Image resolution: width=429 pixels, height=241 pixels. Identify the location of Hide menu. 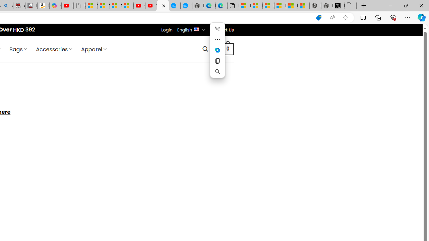
(217, 29).